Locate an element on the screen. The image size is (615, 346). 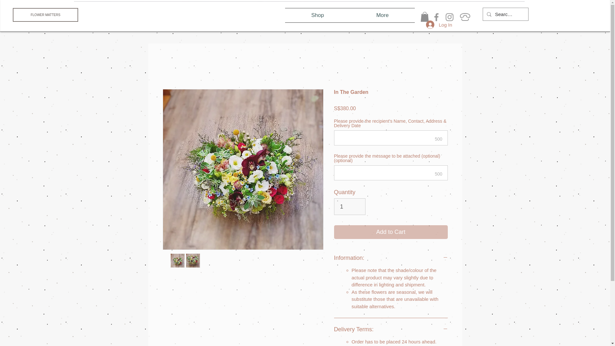
Information: is located at coordinates (391, 258).